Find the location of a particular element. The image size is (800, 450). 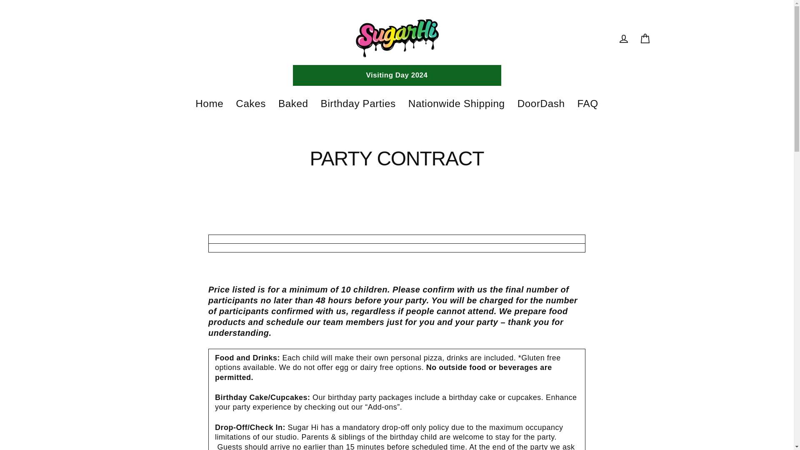

Baked is located at coordinates (293, 104).